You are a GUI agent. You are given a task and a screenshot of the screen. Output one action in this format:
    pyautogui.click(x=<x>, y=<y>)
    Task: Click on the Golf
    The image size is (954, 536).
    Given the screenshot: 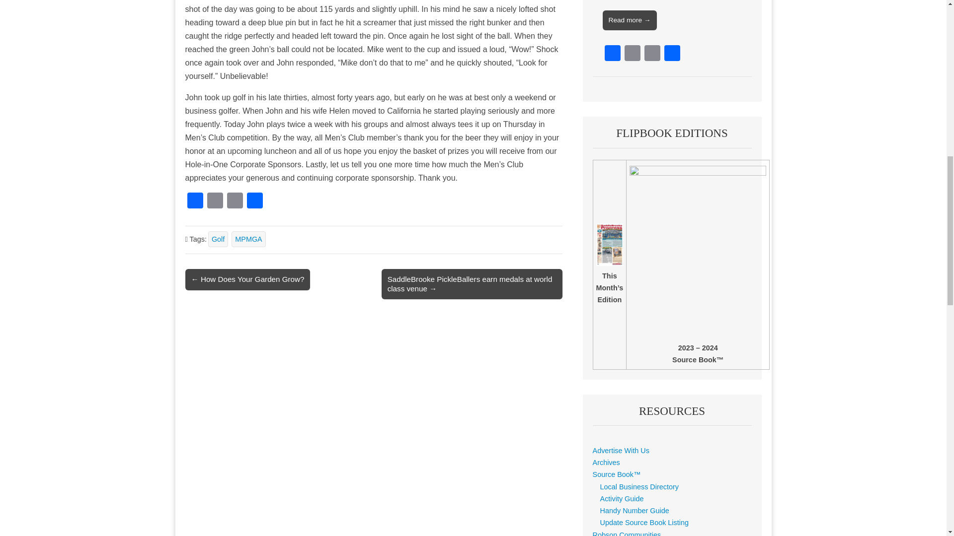 What is the action you would take?
    pyautogui.click(x=218, y=239)
    